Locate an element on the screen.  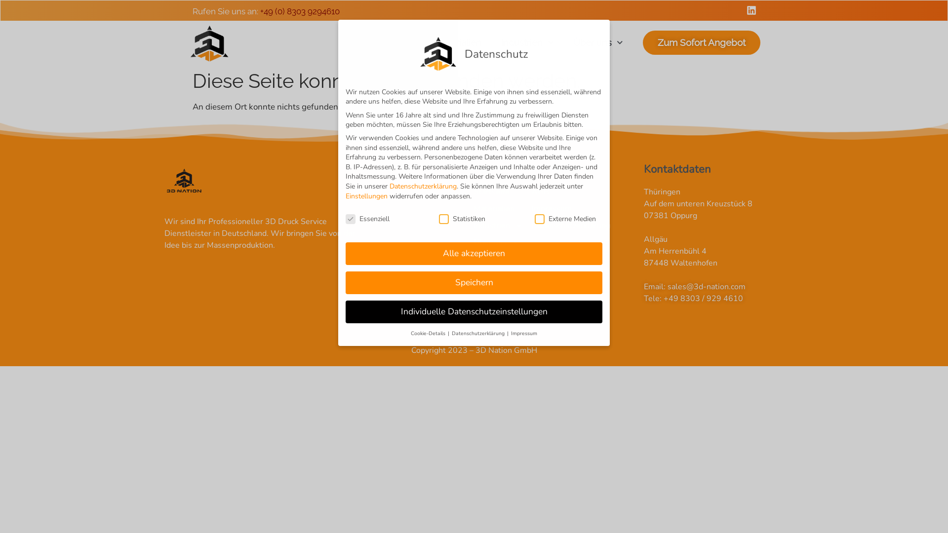
Impressum is located at coordinates (588, 208).